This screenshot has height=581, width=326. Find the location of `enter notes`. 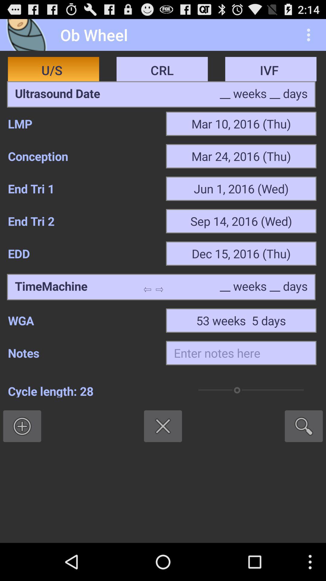

enter notes is located at coordinates (241, 353).